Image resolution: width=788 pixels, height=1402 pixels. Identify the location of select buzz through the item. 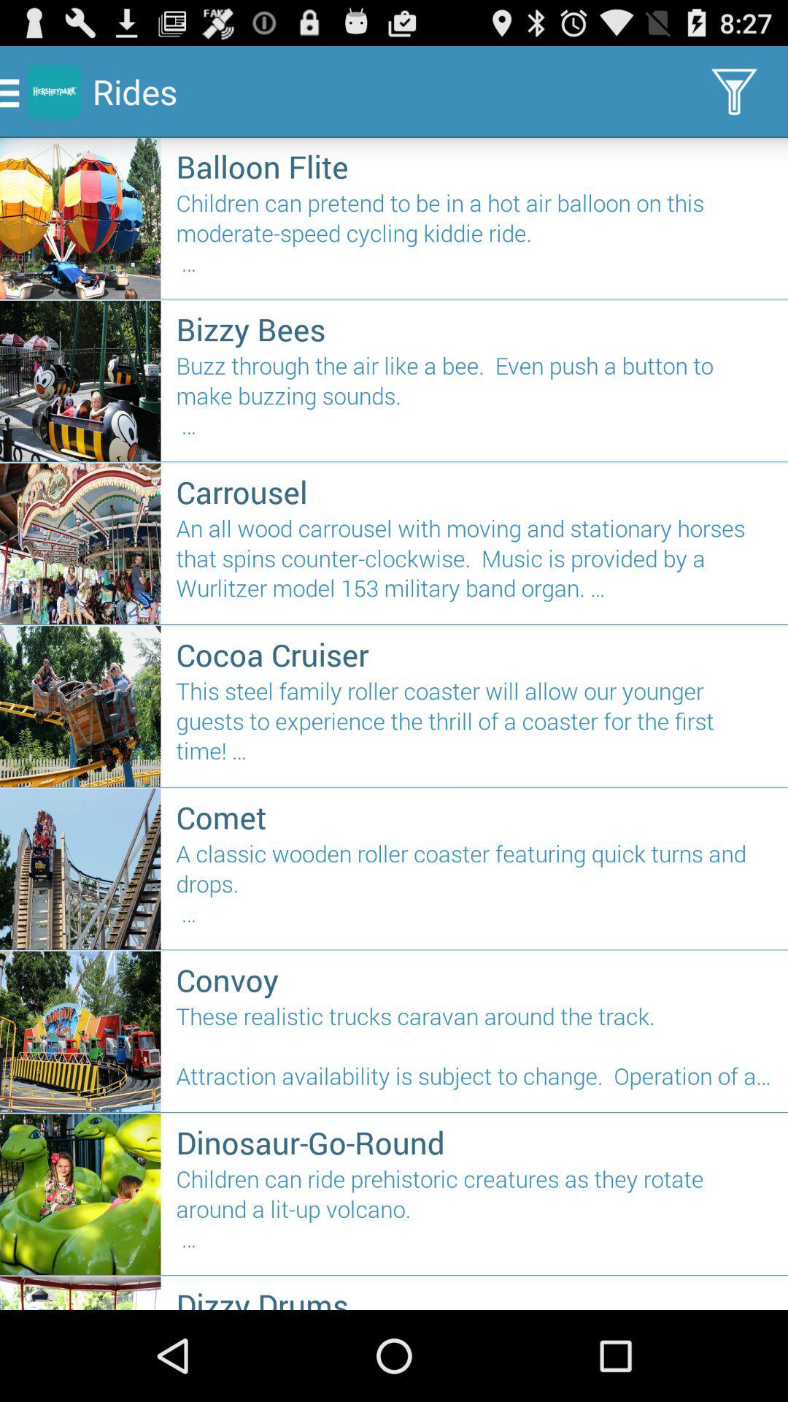
(474, 402).